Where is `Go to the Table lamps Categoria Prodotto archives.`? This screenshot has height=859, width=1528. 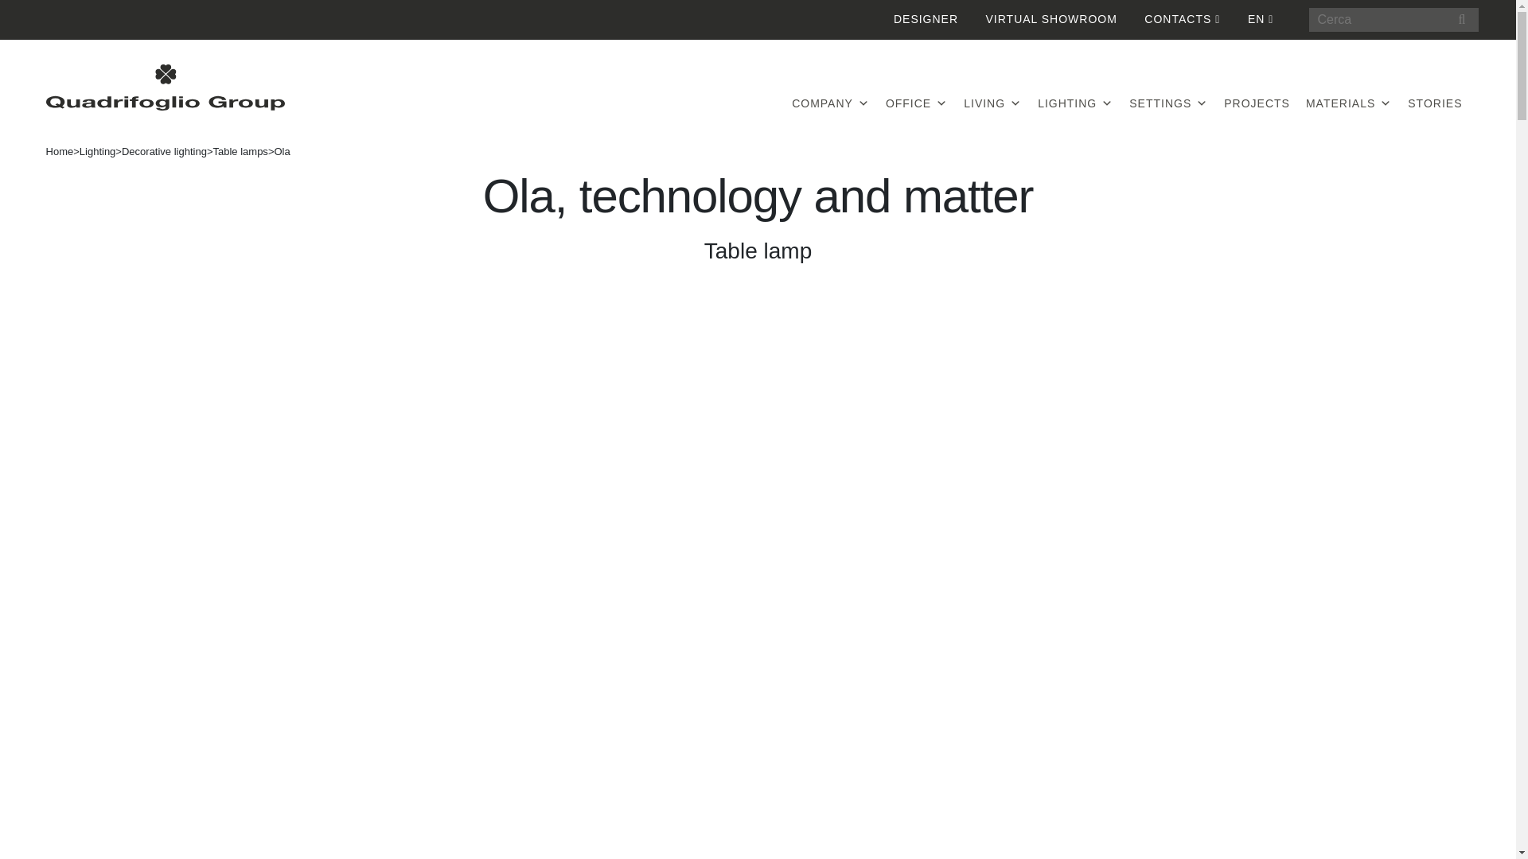
Go to the Table lamps Categoria Prodotto archives. is located at coordinates (240, 151).